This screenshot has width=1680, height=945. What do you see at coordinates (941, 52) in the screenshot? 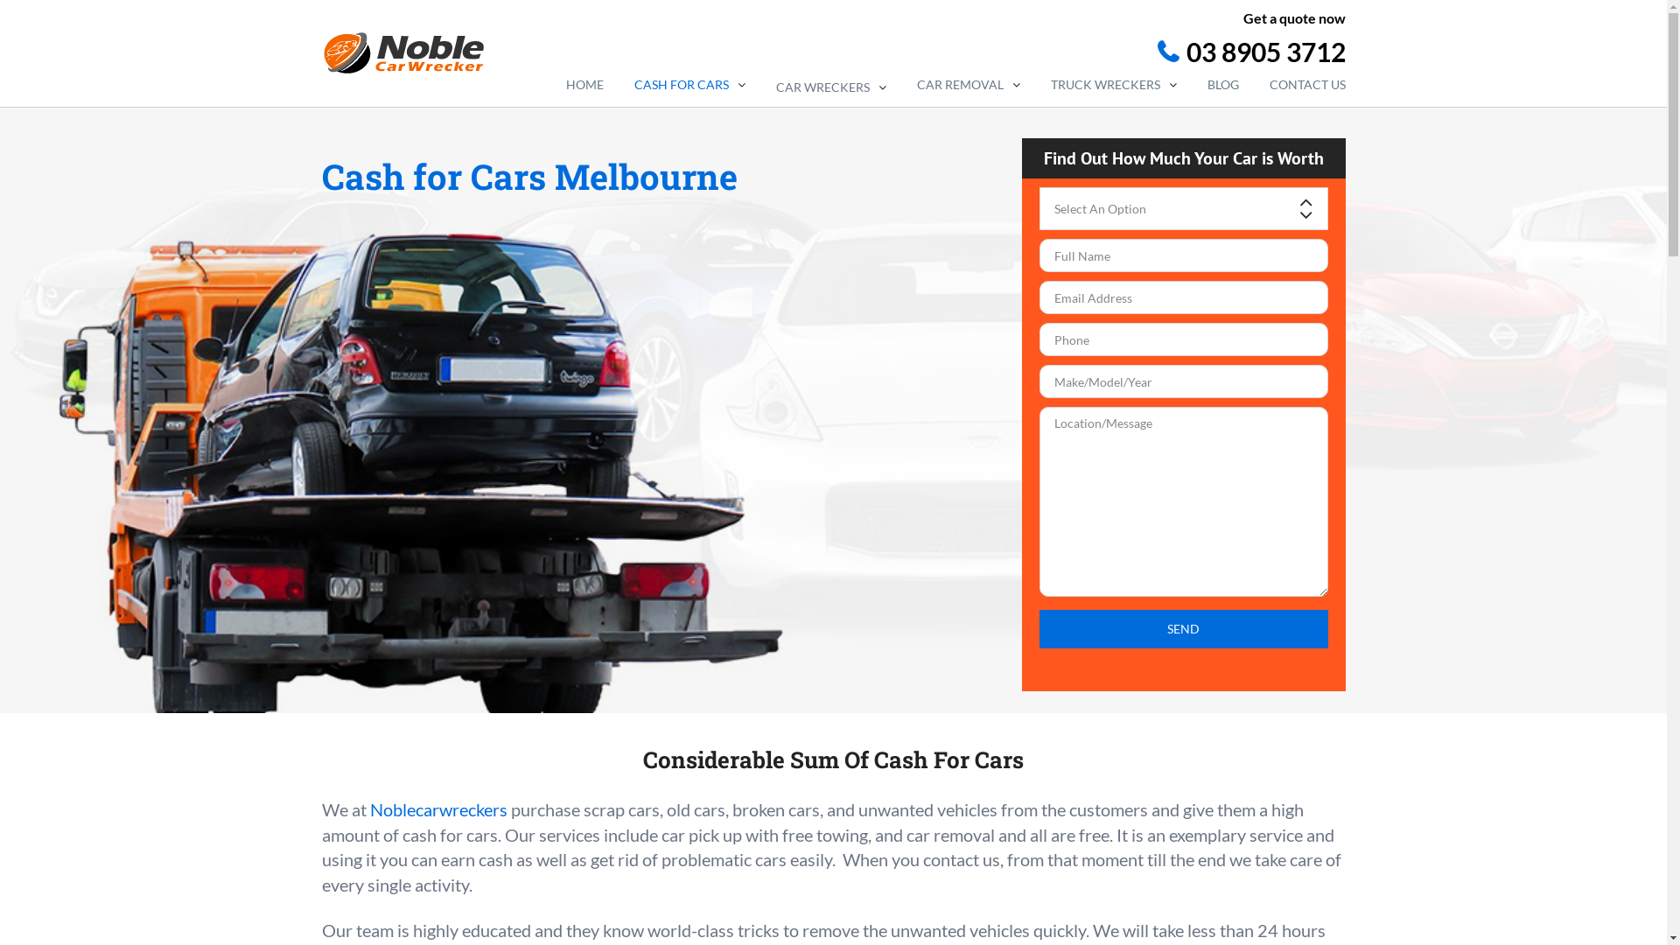
I see `03 8905 3712` at bounding box center [941, 52].